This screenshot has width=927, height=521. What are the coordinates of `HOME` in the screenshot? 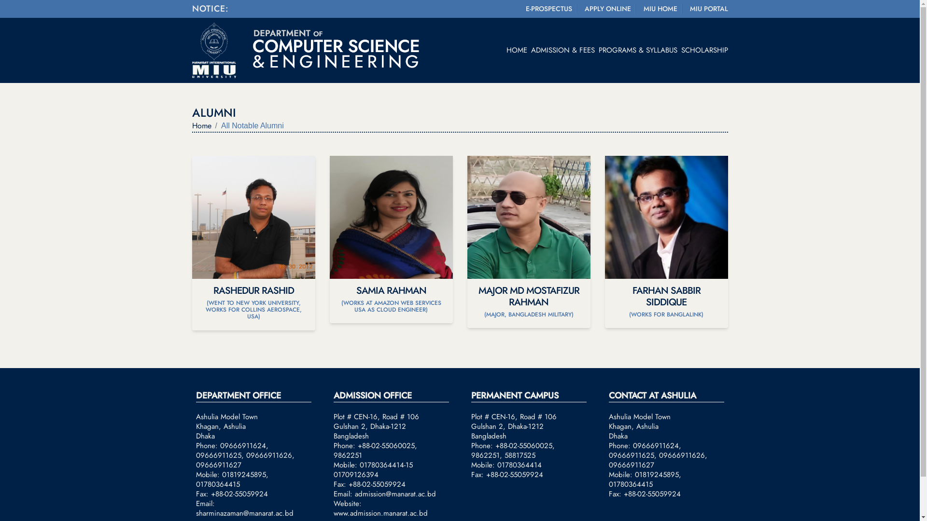 It's located at (515, 50).